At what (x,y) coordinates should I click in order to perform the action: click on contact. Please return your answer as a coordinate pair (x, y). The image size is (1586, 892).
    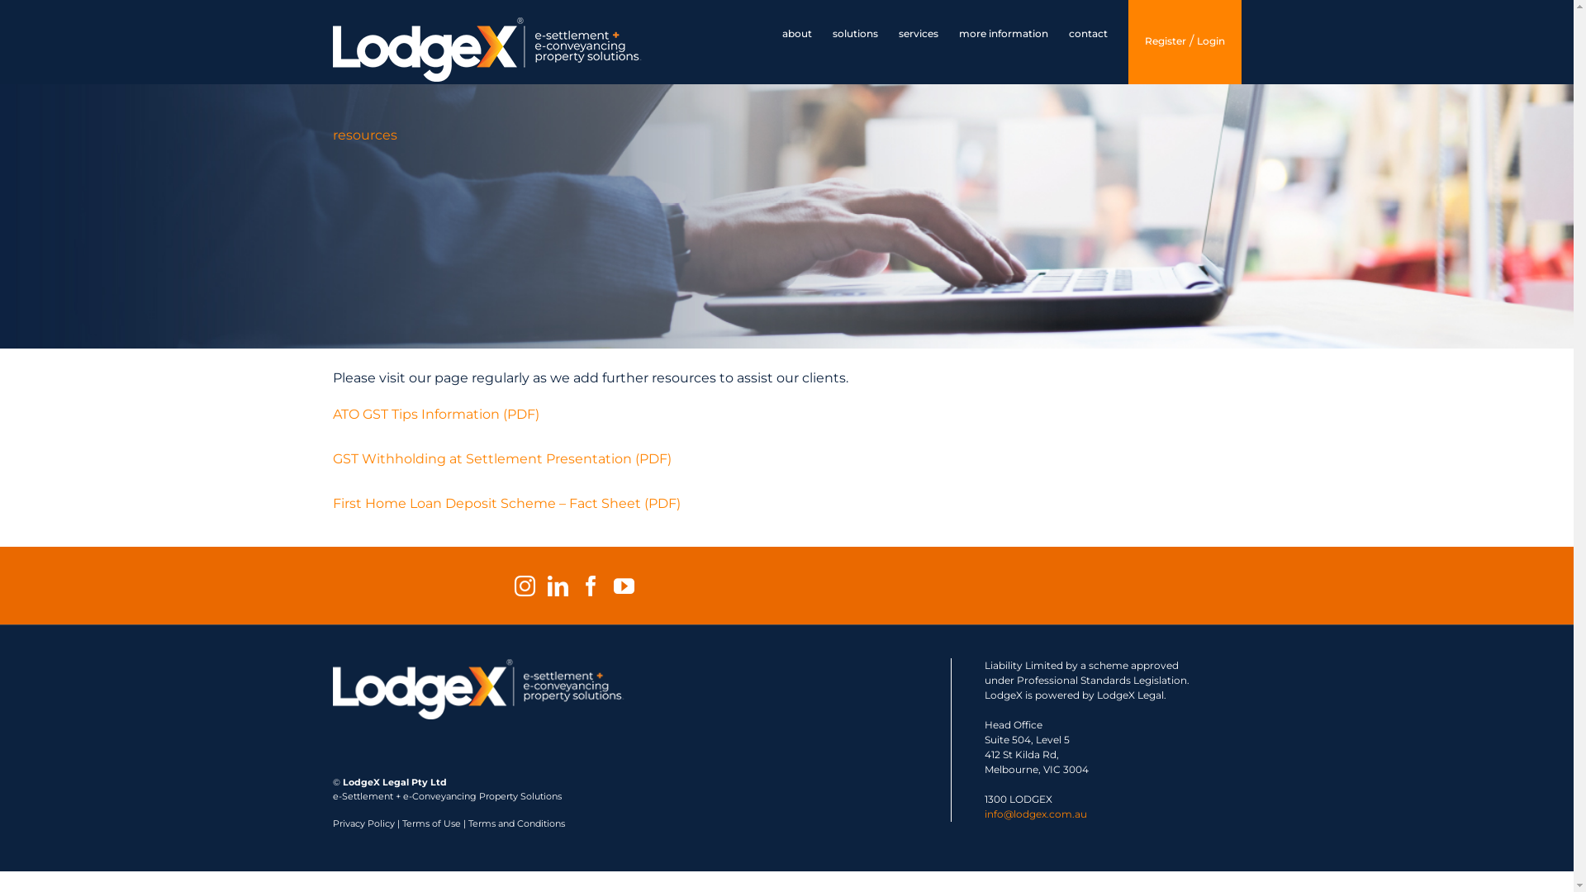
    Looking at the image, I should click on (1089, 35).